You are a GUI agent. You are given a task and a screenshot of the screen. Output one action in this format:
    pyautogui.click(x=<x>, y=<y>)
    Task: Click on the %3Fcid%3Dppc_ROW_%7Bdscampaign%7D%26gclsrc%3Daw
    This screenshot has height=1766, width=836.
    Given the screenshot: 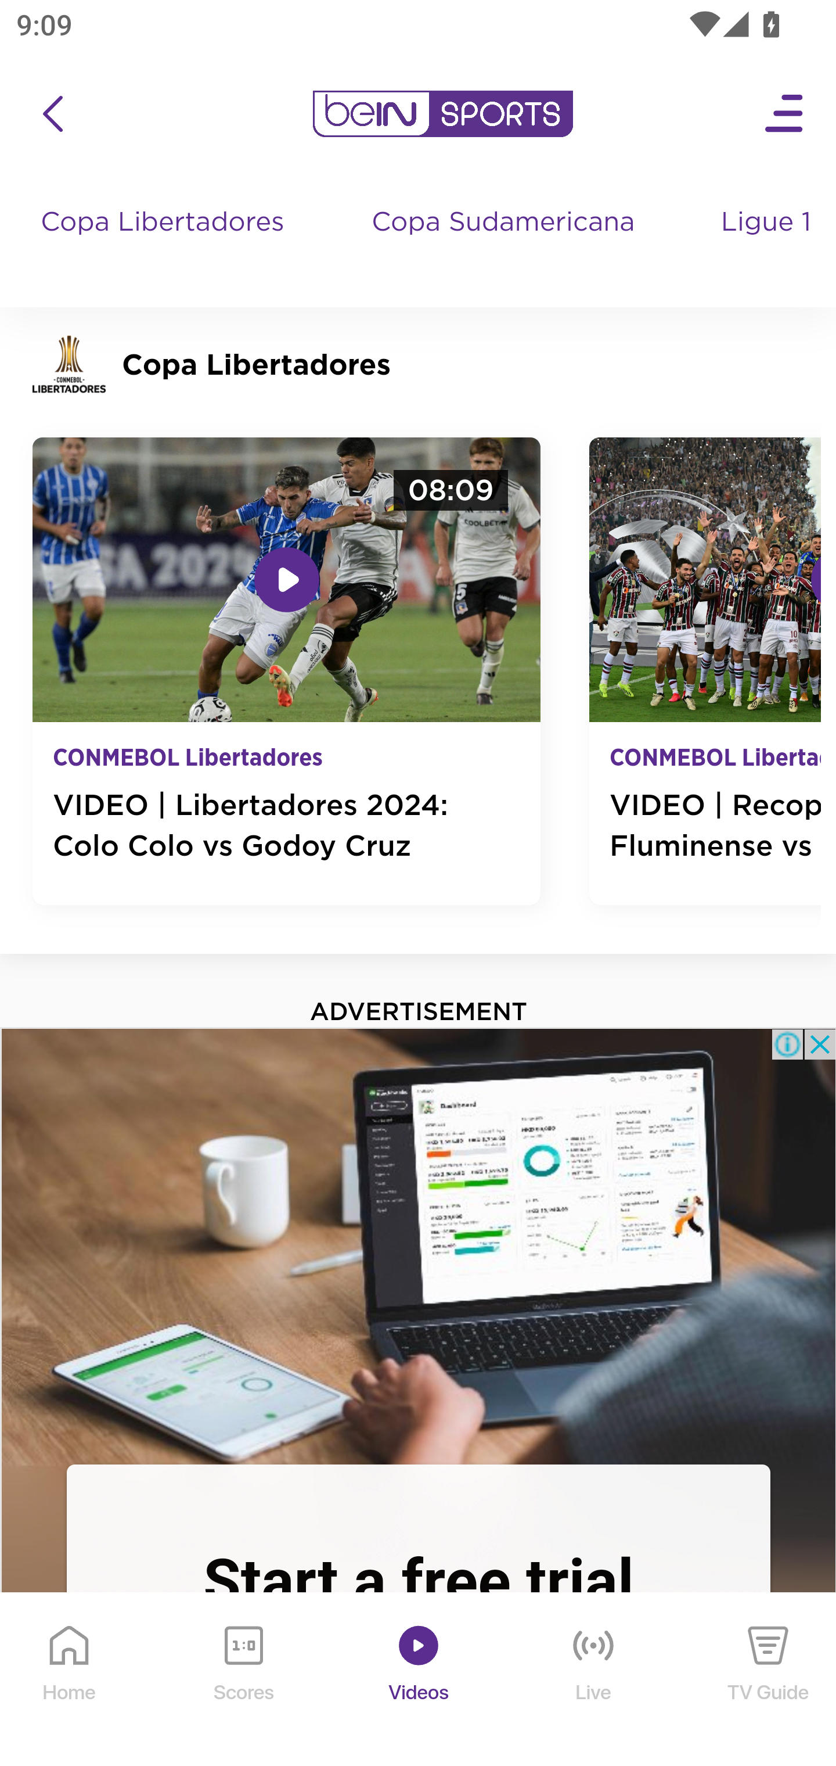 What is the action you would take?
    pyautogui.click(x=418, y=1245)
    